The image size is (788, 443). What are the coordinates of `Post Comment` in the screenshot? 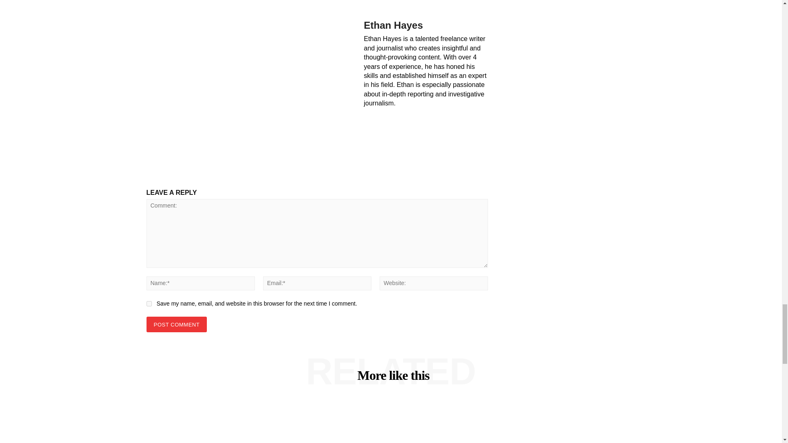 It's located at (176, 325).